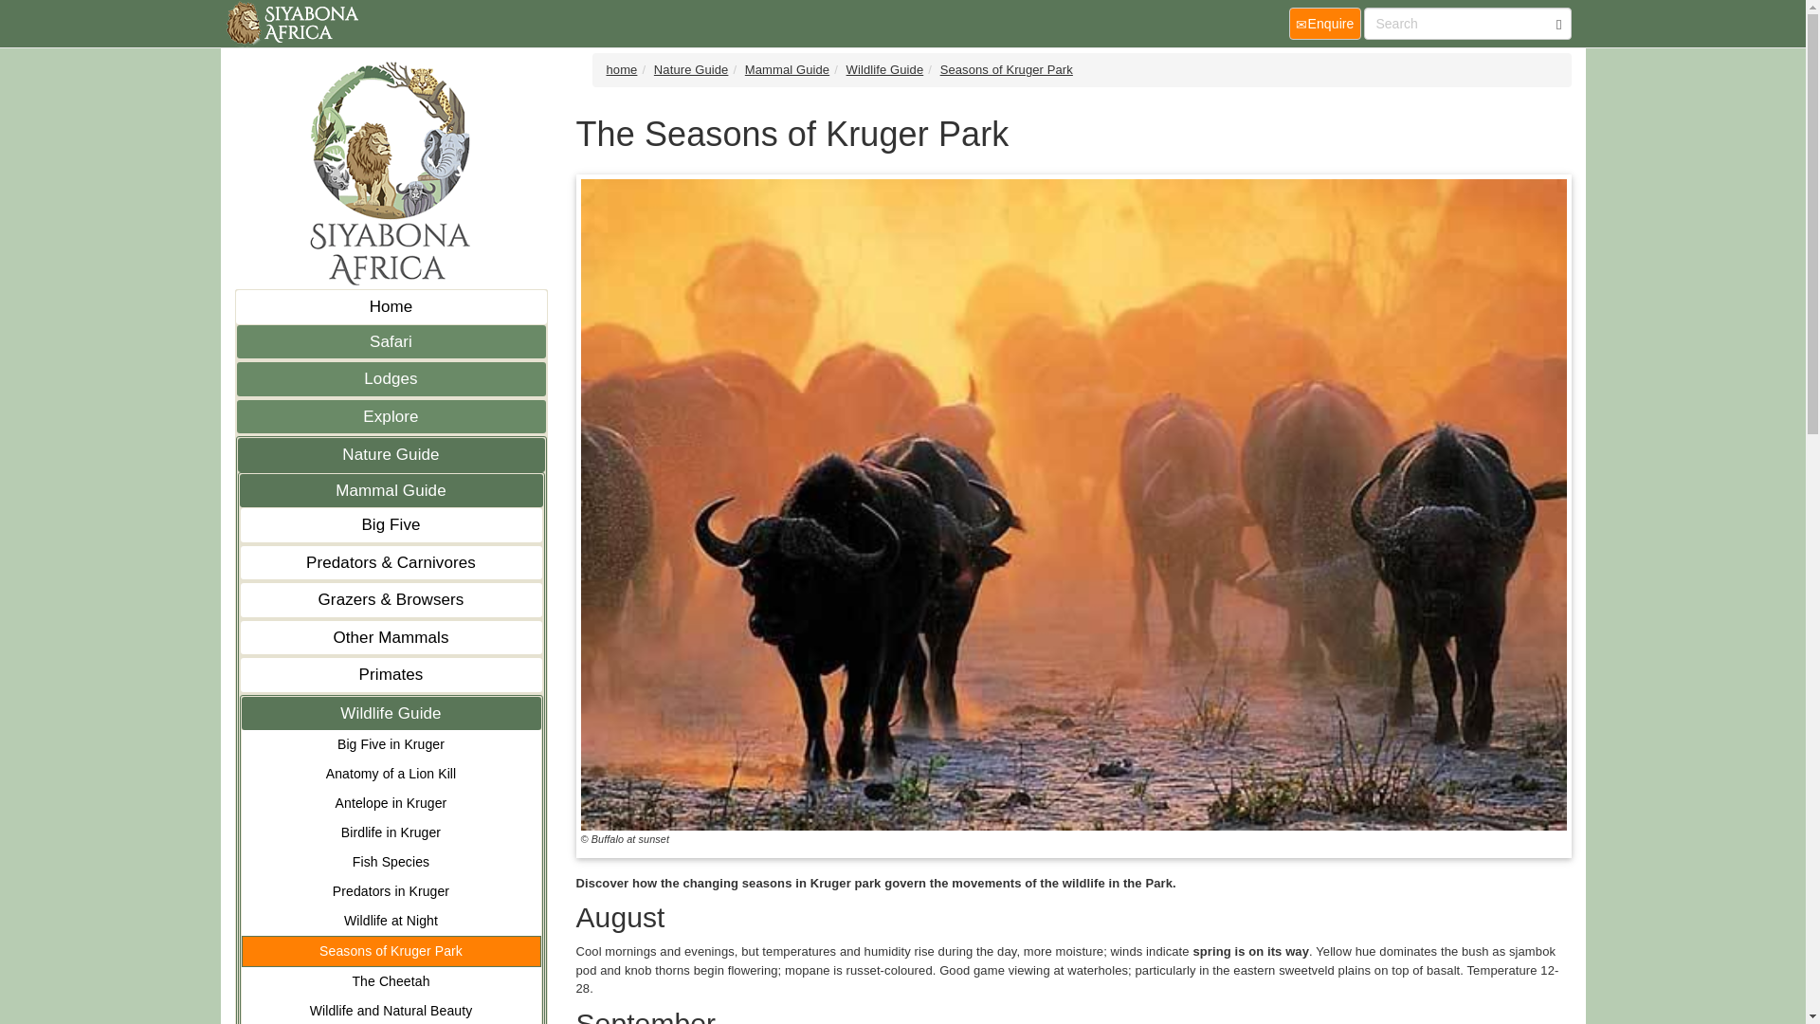 The width and height of the screenshot is (1820, 1024). I want to click on Predators in Kruger, so click(391, 891).